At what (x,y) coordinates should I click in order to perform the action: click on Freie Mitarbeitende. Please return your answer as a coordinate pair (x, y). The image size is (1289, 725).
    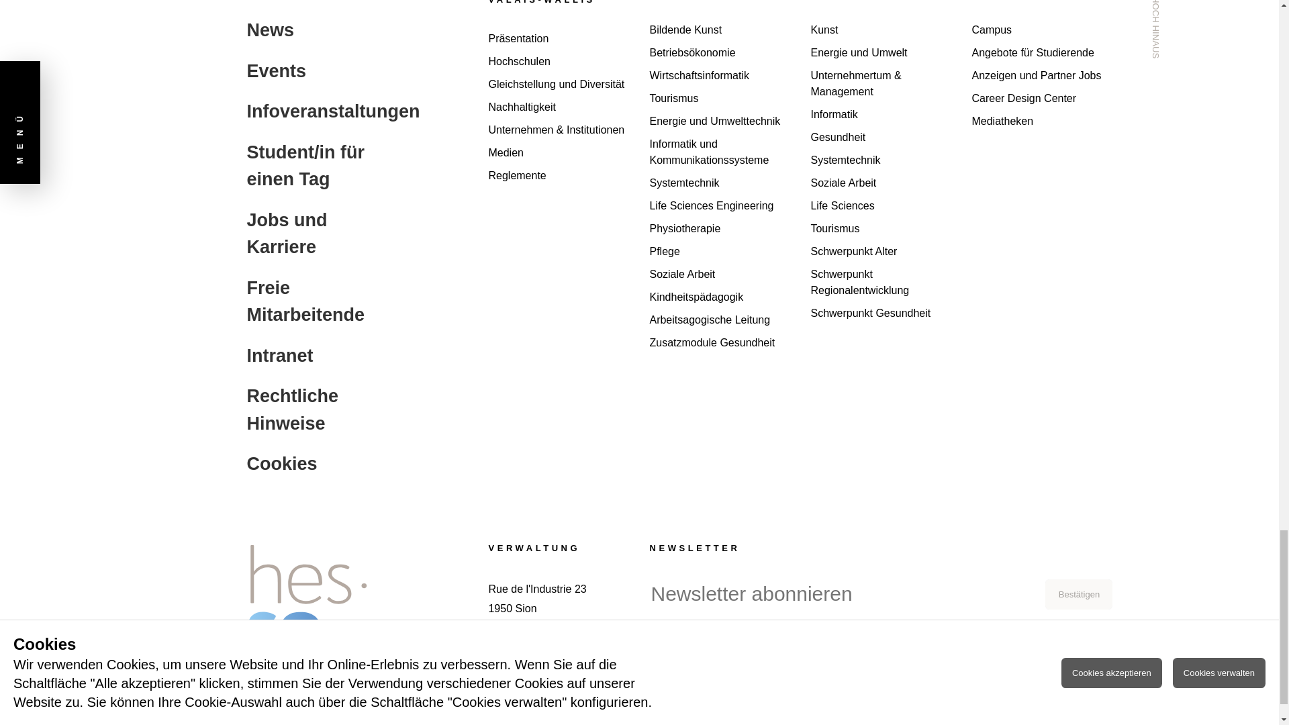
    Looking at the image, I should click on (317, 302).